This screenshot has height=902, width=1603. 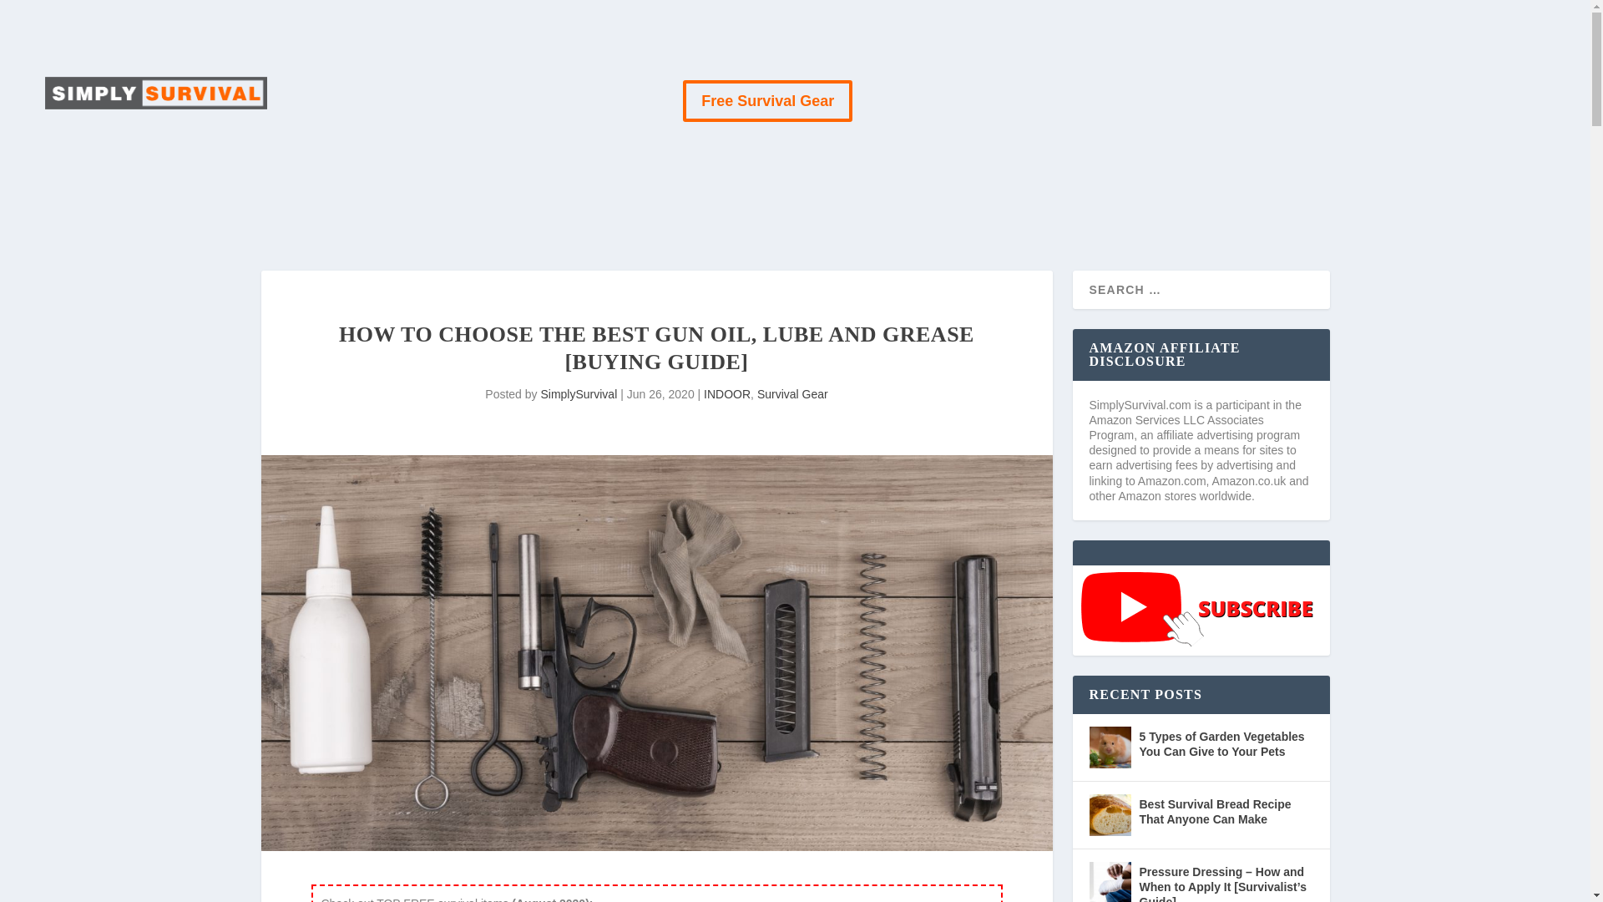 What do you see at coordinates (767, 100) in the screenshot?
I see `Free Survival Gear` at bounding box center [767, 100].